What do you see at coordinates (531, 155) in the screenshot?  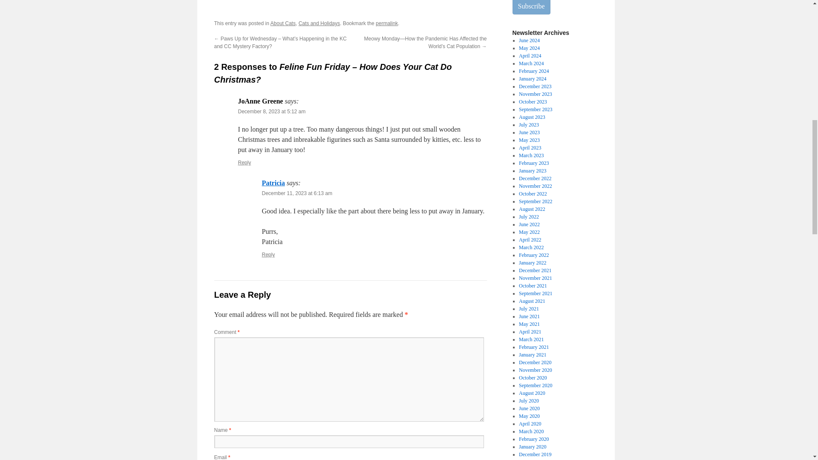 I see `March 2023` at bounding box center [531, 155].